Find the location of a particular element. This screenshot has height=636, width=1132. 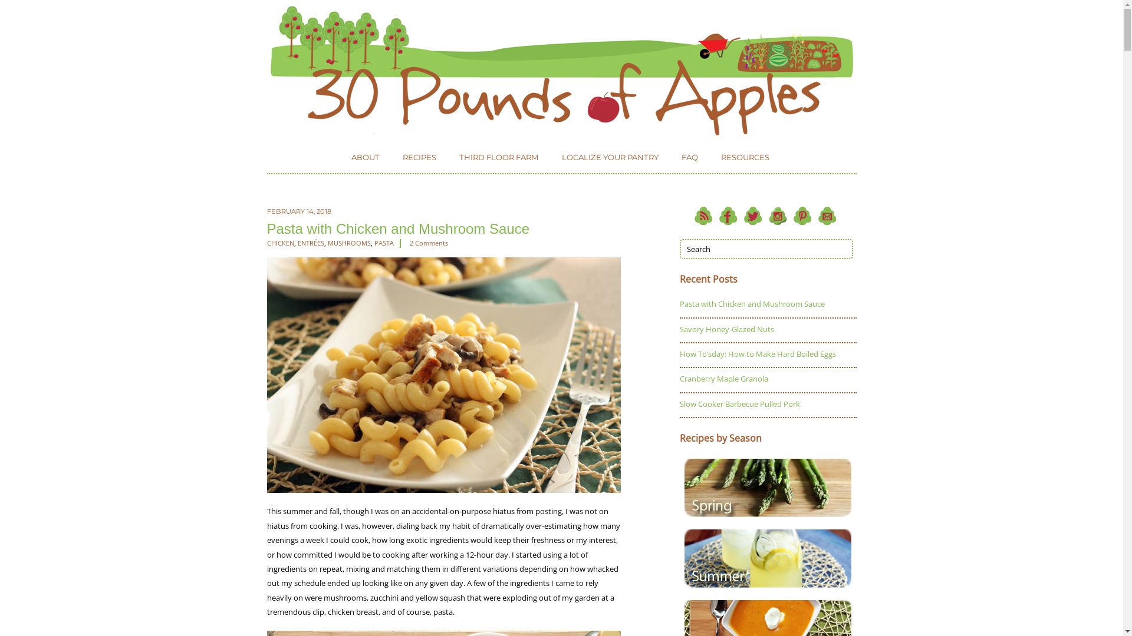

MUSHROOMS is located at coordinates (349, 243).